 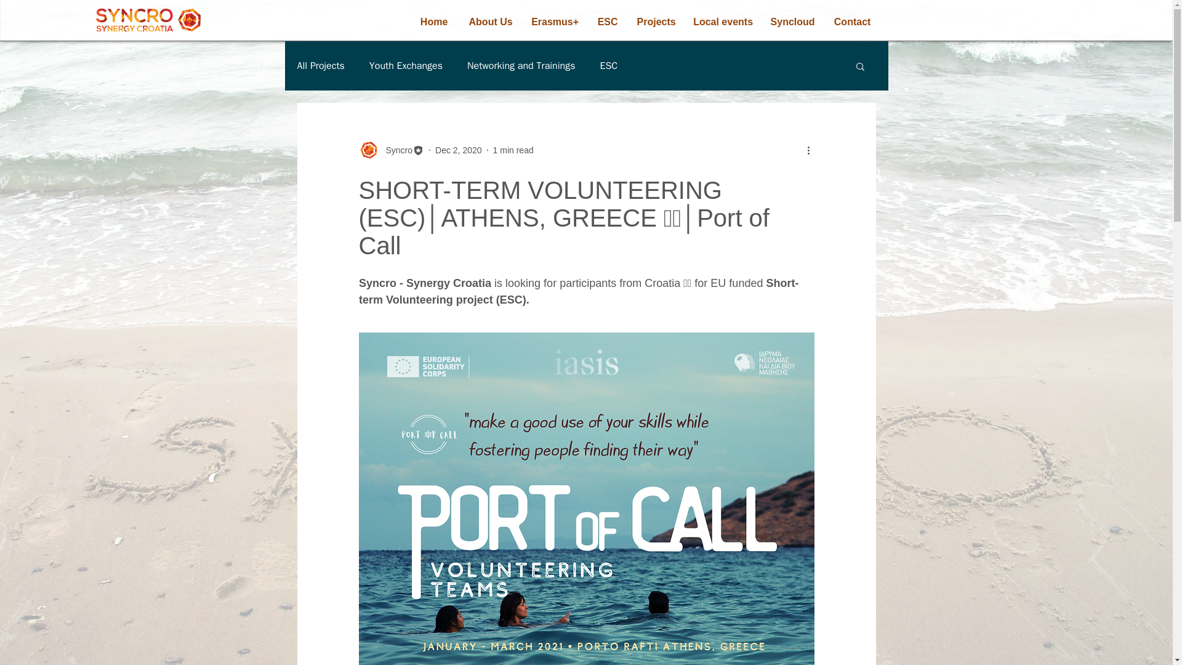 What do you see at coordinates (521, 65) in the screenshot?
I see `Networking and Trainings` at bounding box center [521, 65].